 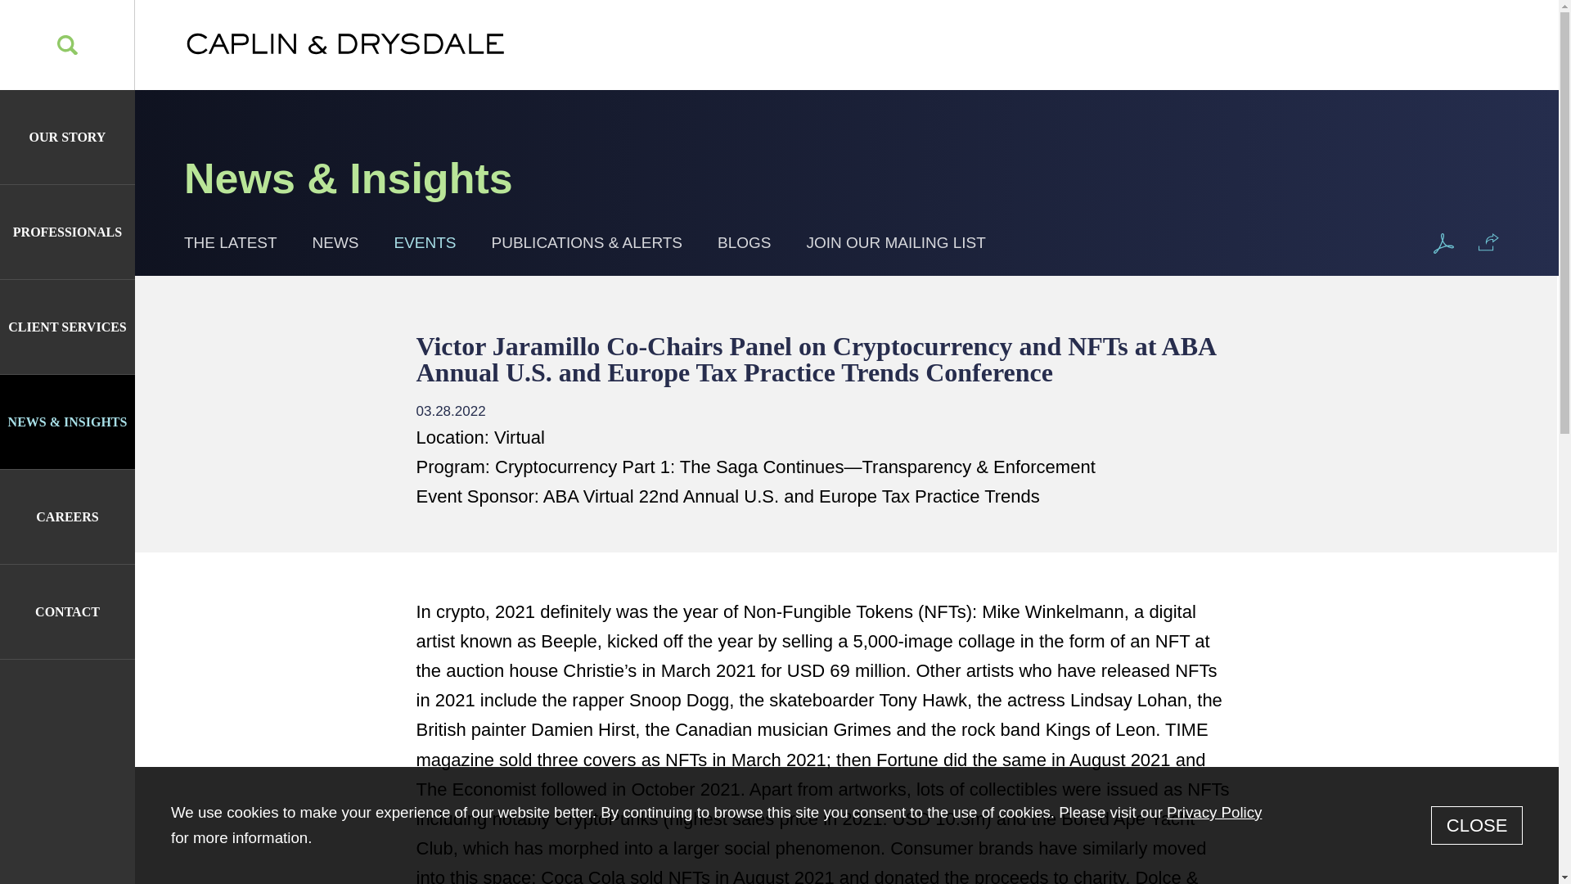 I want to click on Main Menu, so click(x=722, y=23).